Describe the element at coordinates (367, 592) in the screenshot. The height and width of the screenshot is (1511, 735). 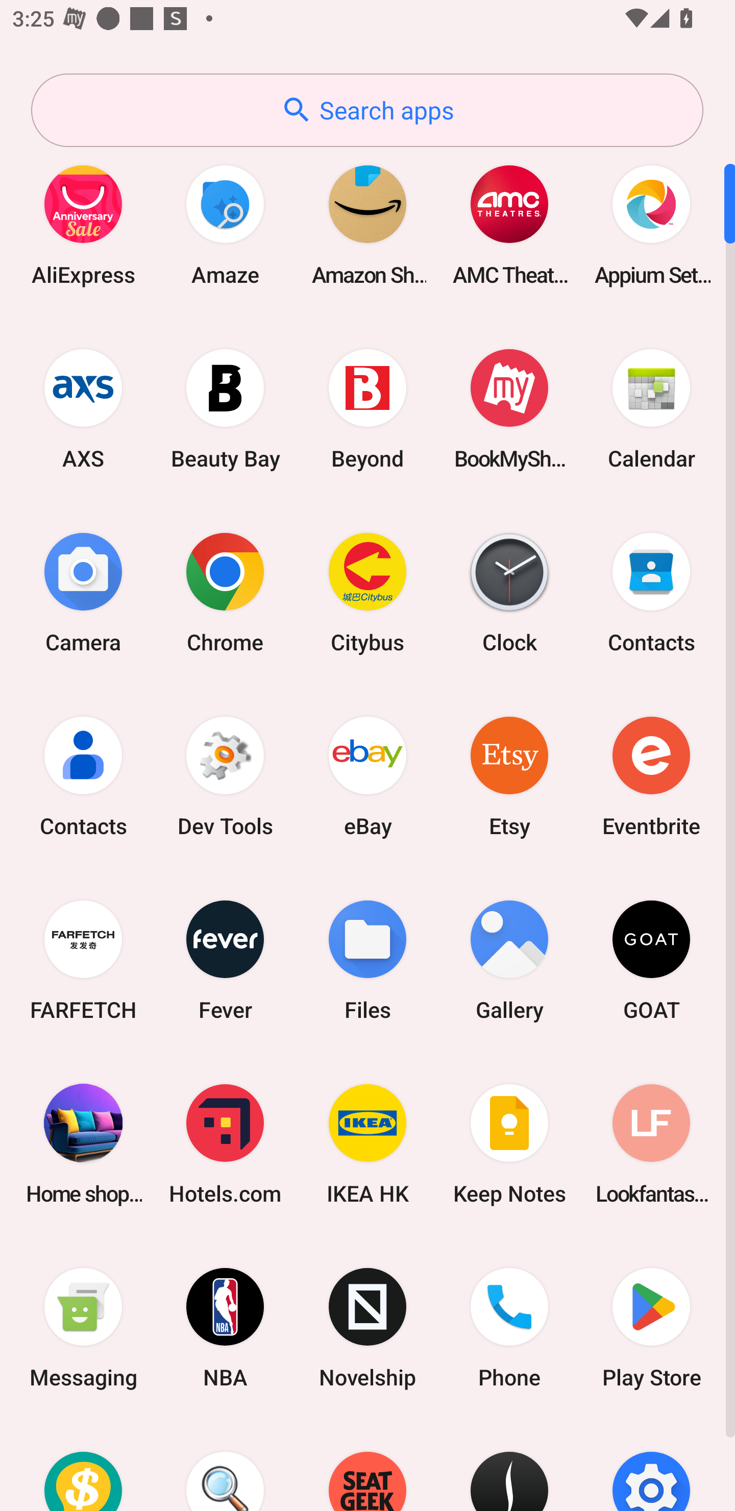
I see `Citybus` at that location.